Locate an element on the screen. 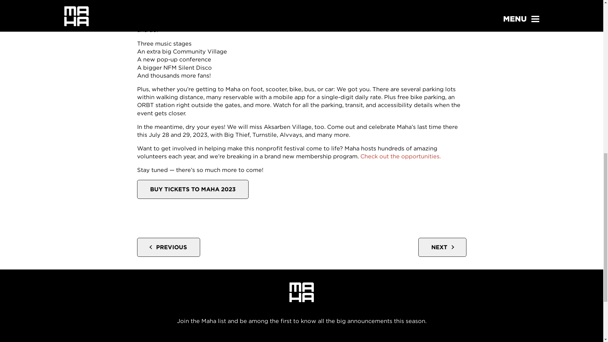  ABOUT is located at coordinates (109, 341).